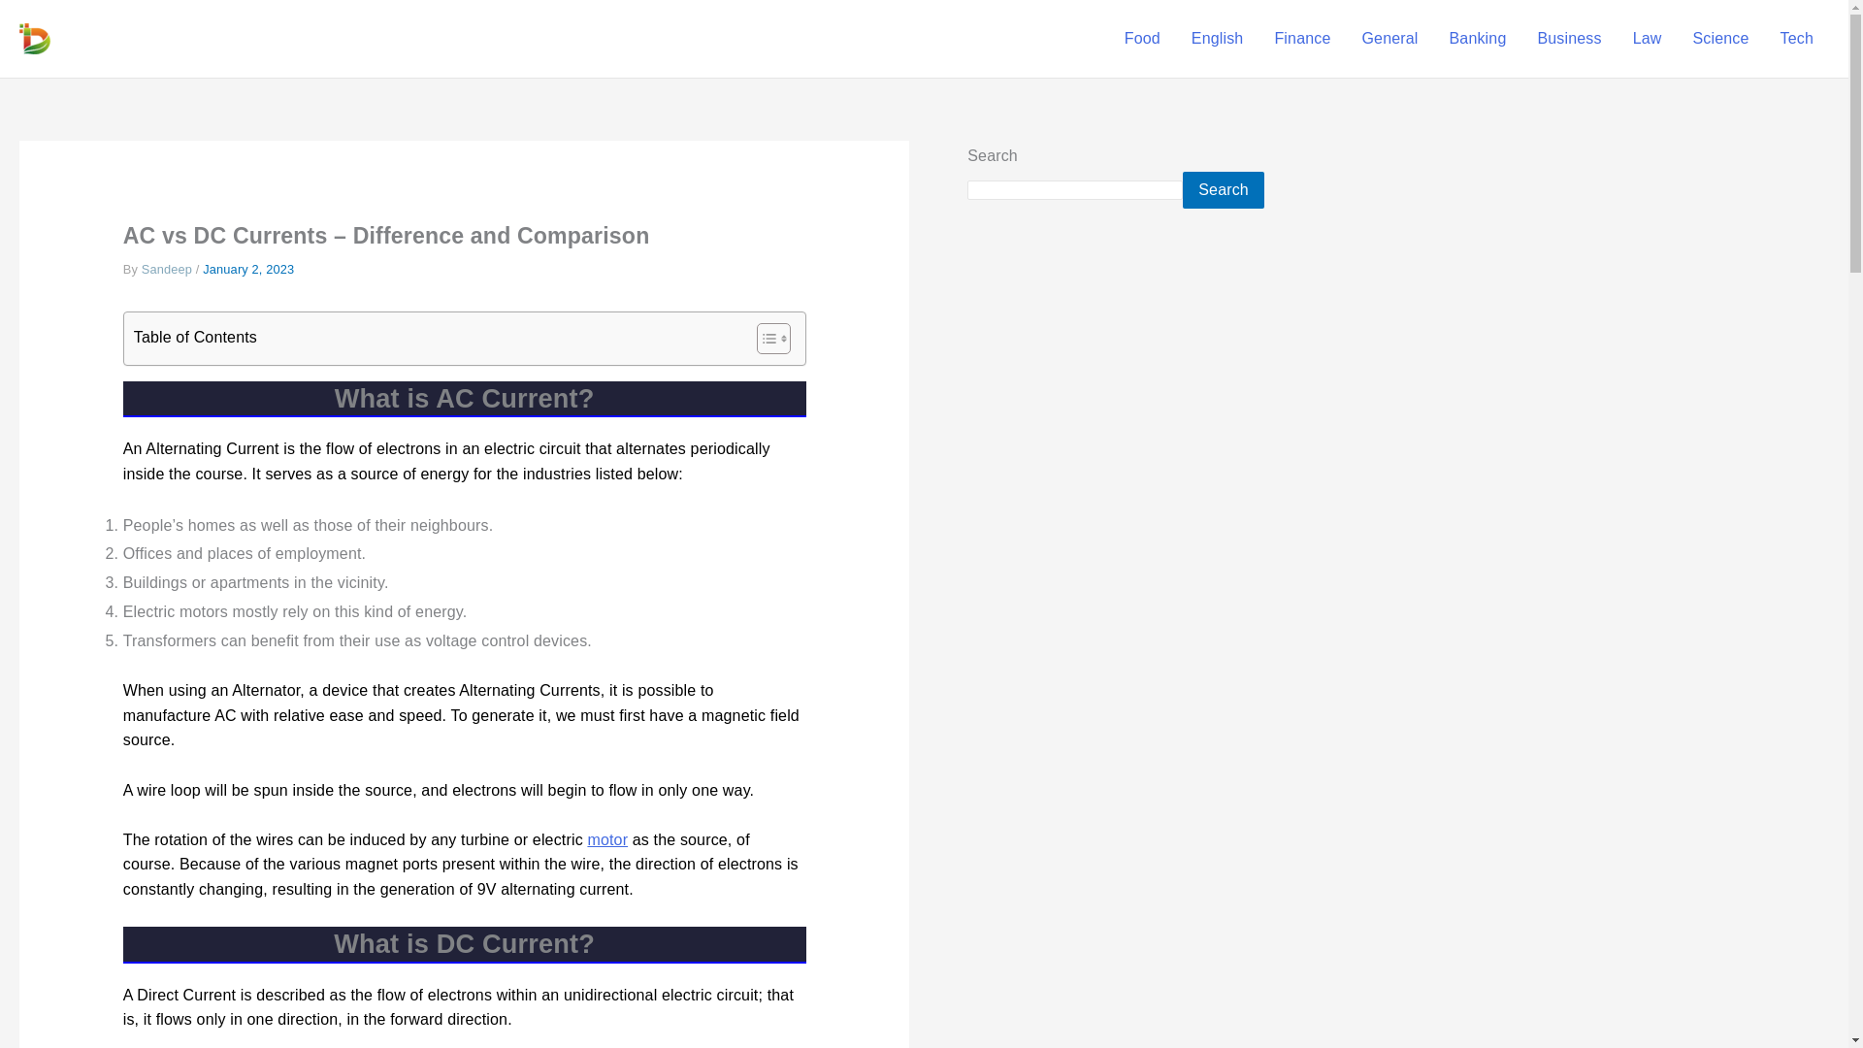 Image resolution: width=1863 pixels, height=1048 pixels. Describe the element at coordinates (1721, 39) in the screenshot. I see `Science` at that location.